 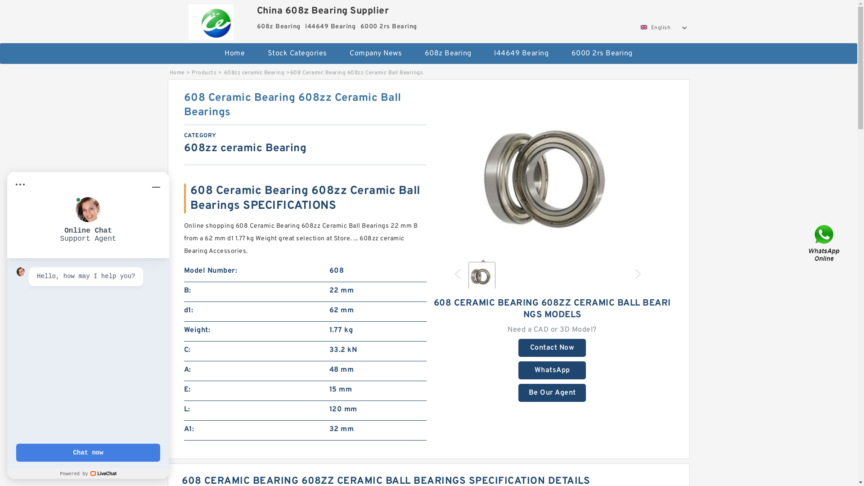 I want to click on Stock Categories, so click(x=297, y=54).